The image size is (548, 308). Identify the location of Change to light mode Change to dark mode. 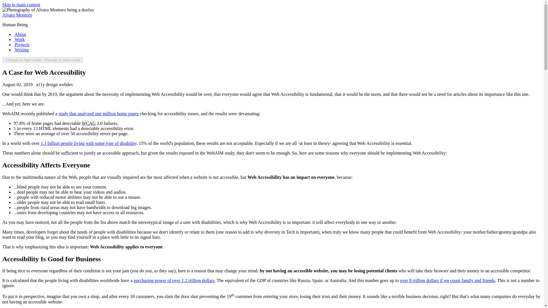
(42, 60).